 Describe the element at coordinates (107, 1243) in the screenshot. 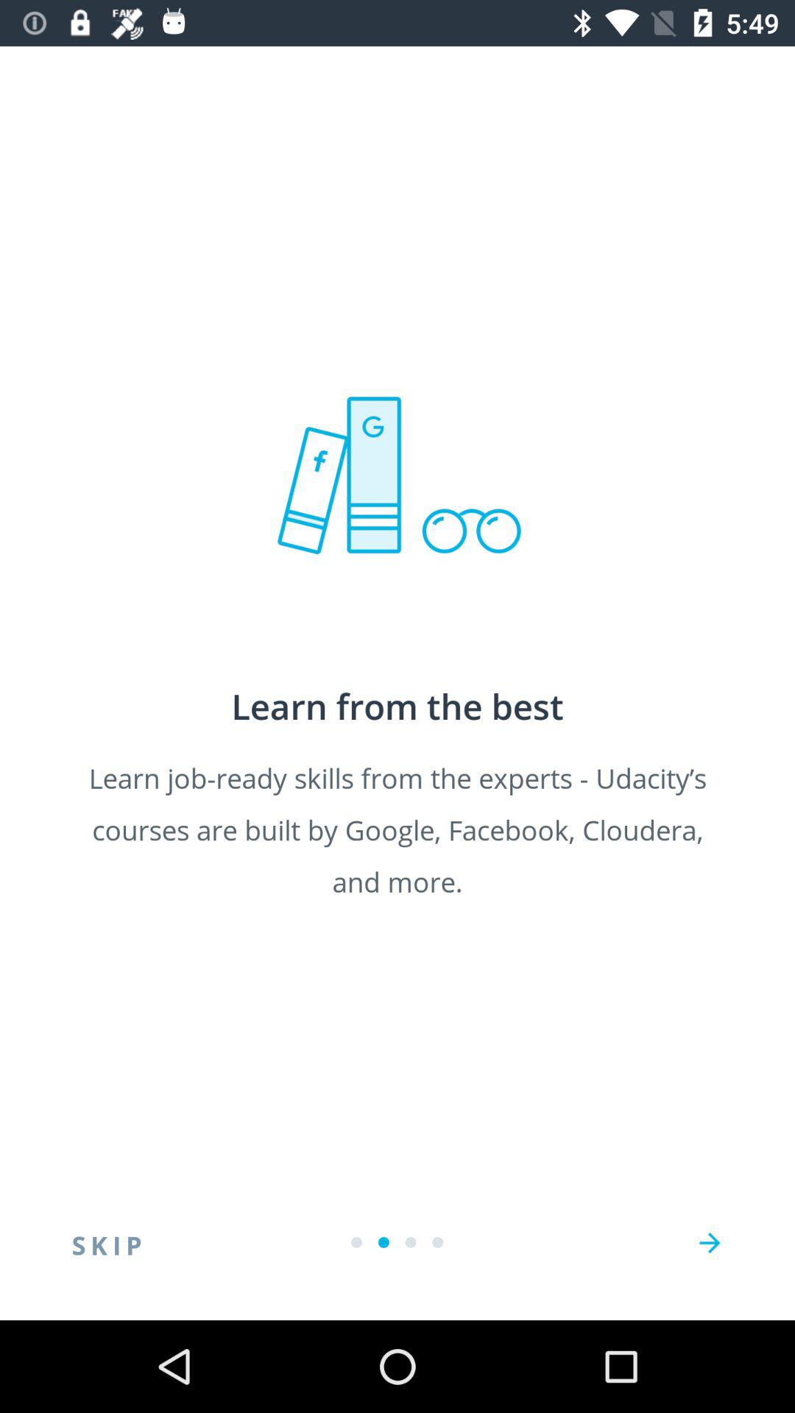

I see `select skip at the bottom left corner` at that location.